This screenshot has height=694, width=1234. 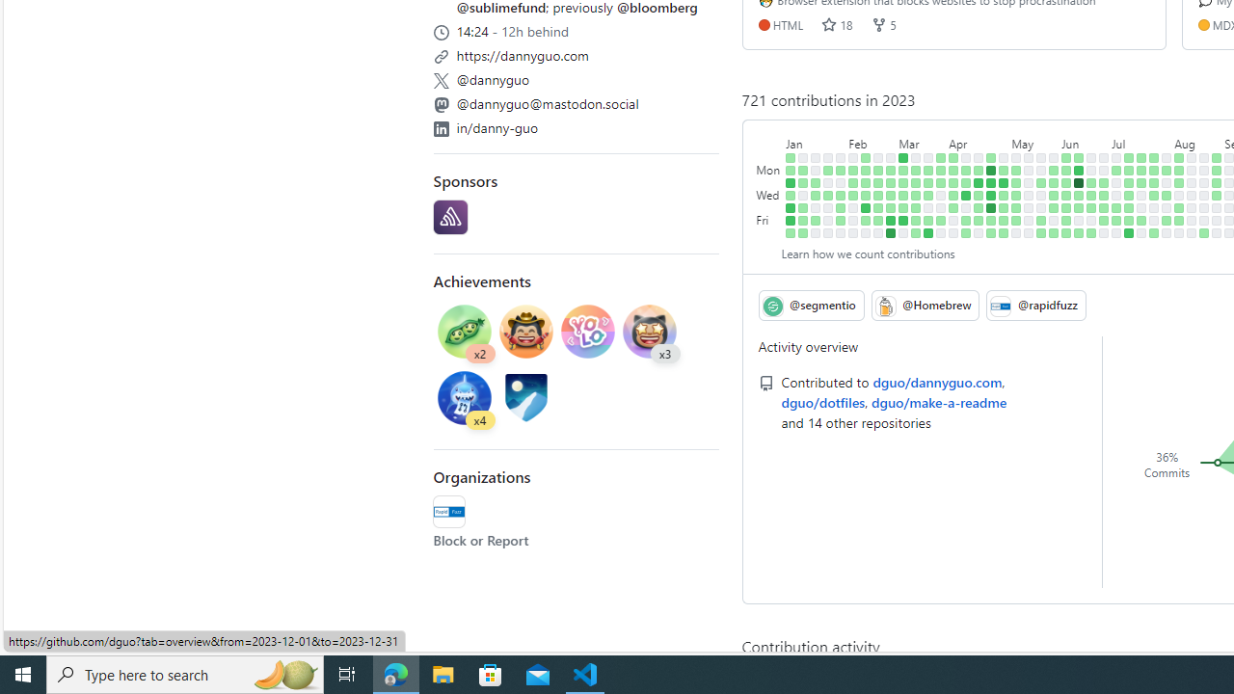 I want to click on 2 contributions on May 29th., so click(x=1055, y=170).